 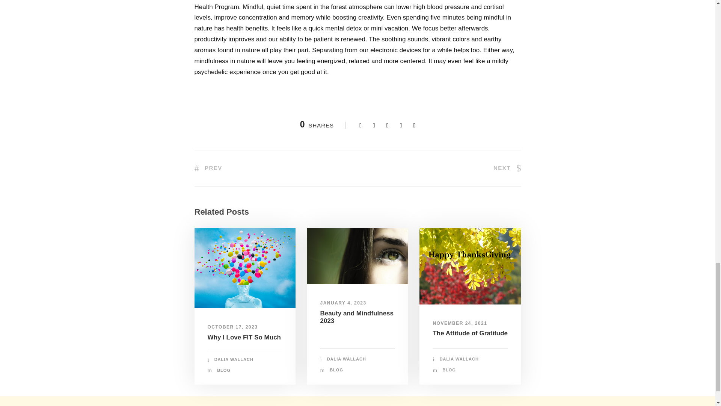 What do you see at coordinates (232, 327) in the screenshot?
I see `OCTOBER 17, 2023` at bounding box center [232, 327].